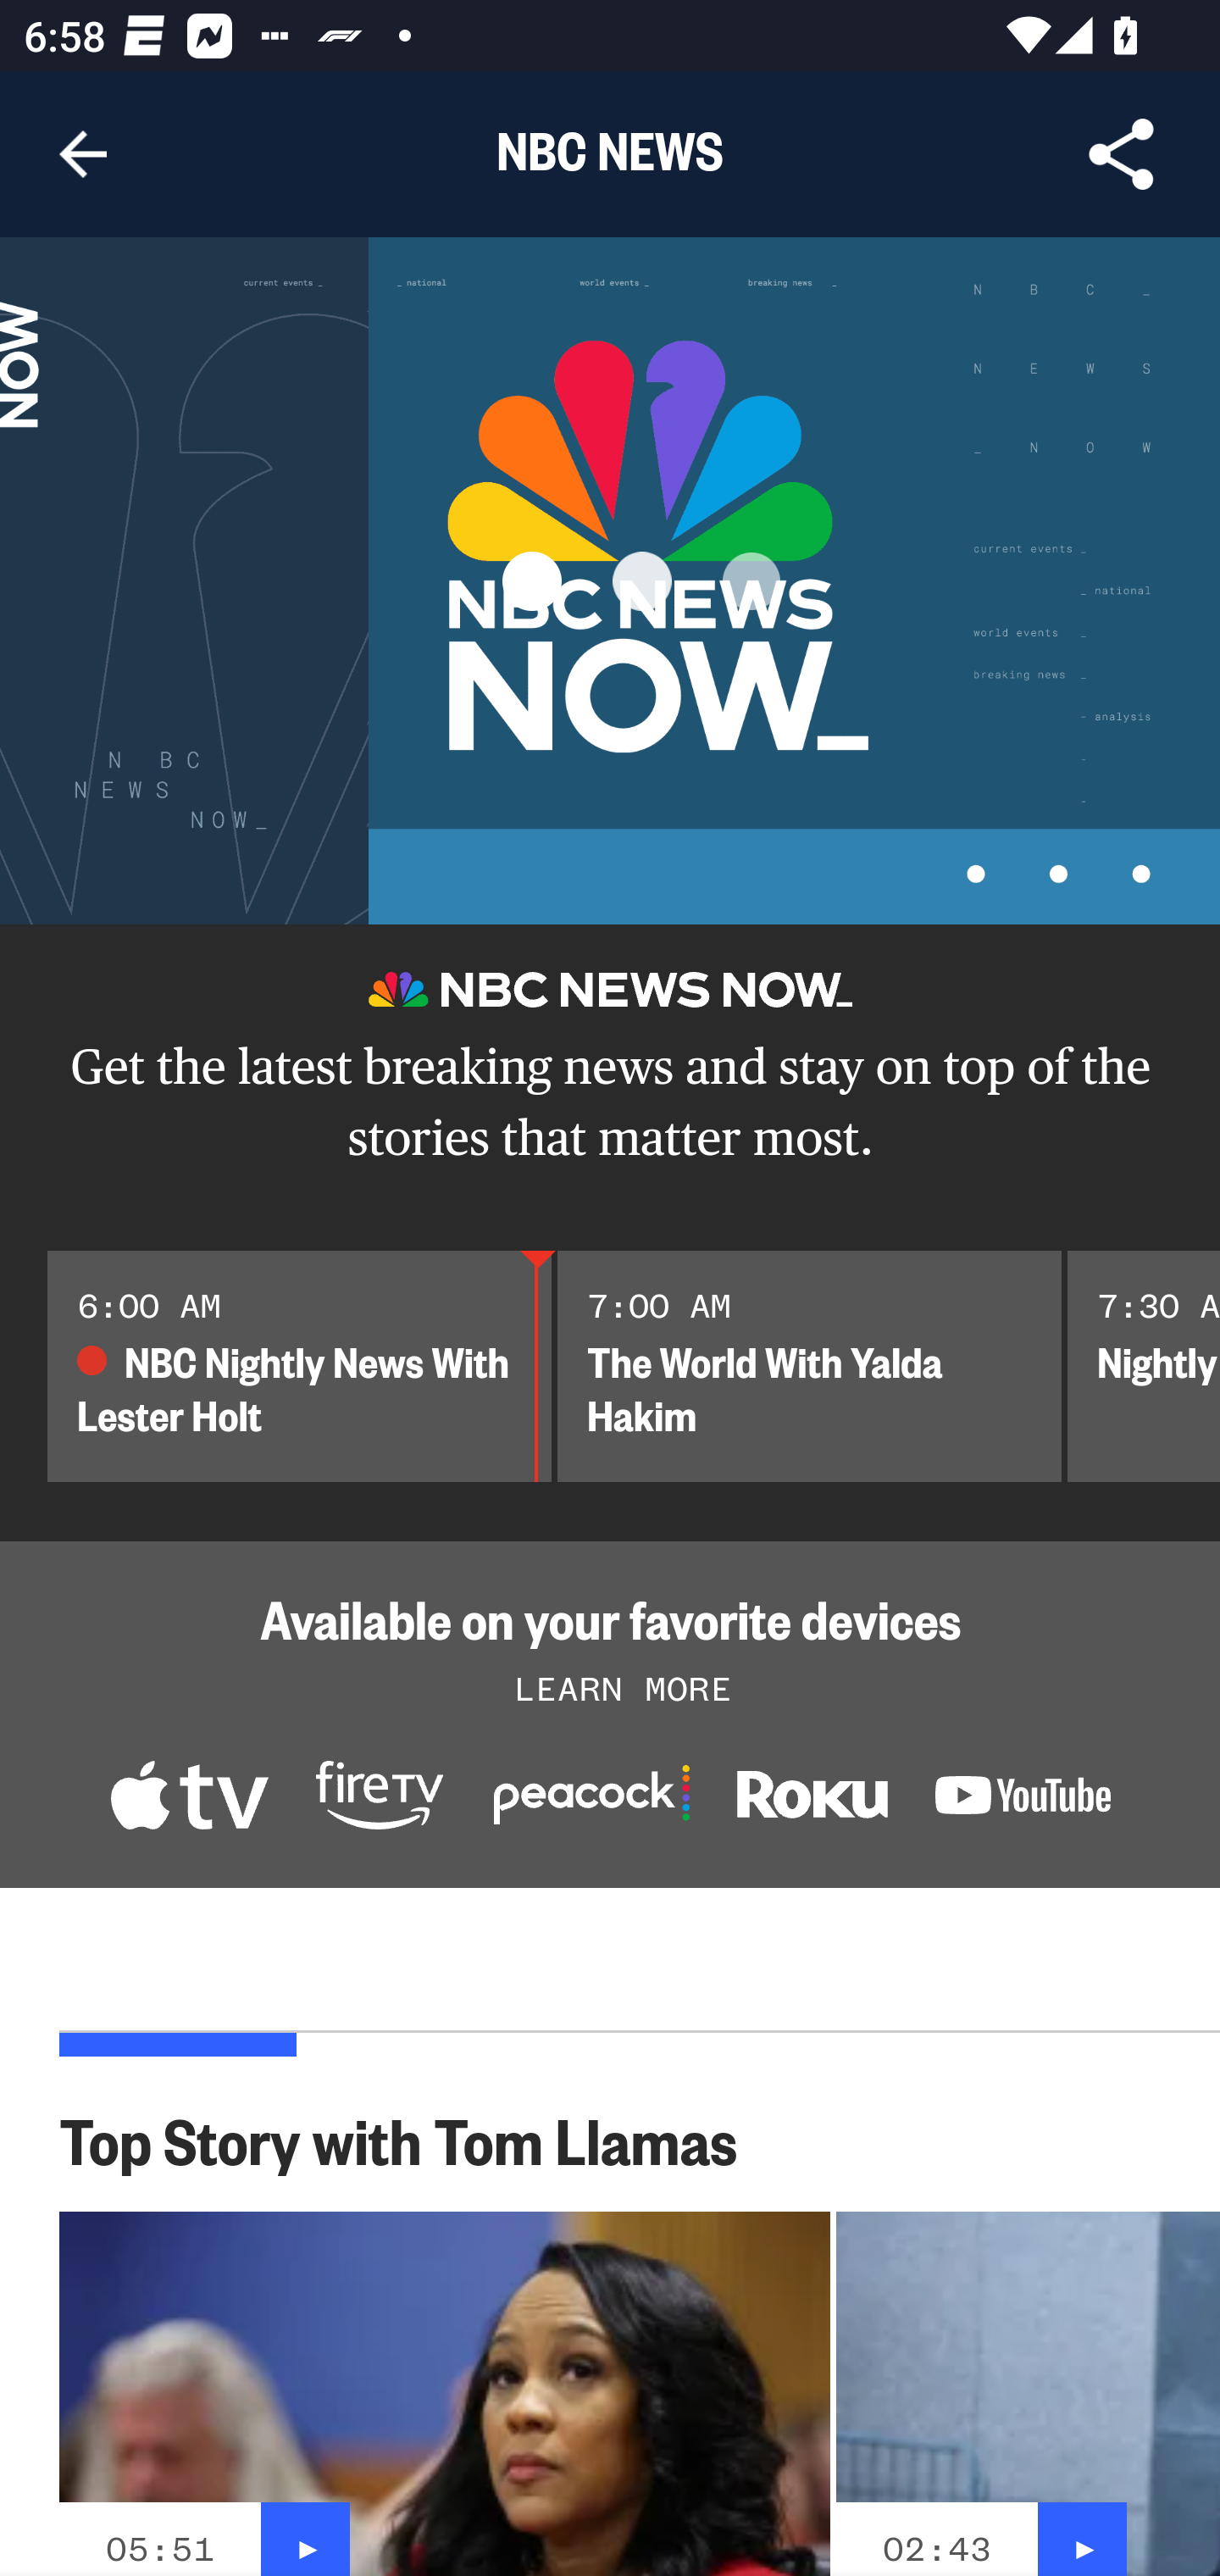 Image resolution: width=1220 pixels, height=2576 pixels. What do you see at coordinates (937, 2549) in the screenshot?
I see `02:43` at bounding box center [937, 2549].